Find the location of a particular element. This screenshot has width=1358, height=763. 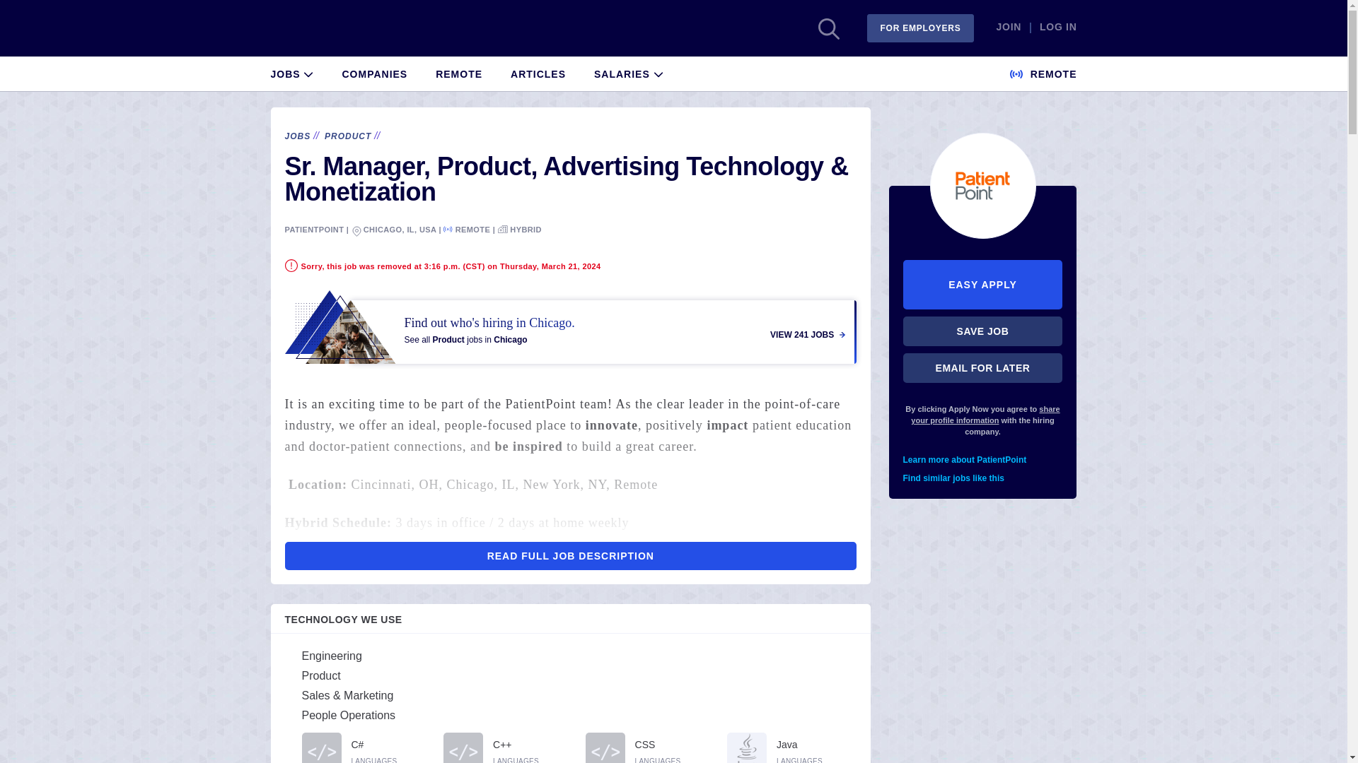

FOR EMPLOYERS is located at coordinates (920, 28).